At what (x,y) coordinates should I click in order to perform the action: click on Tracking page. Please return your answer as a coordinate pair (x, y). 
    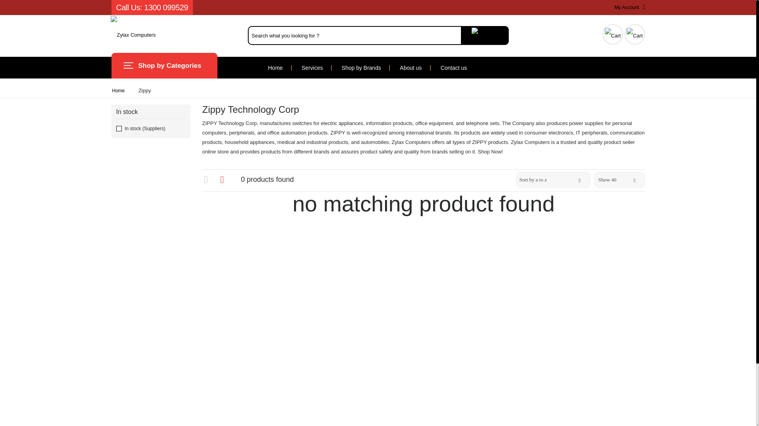
    Looking at the image, I should click on (613, 33).